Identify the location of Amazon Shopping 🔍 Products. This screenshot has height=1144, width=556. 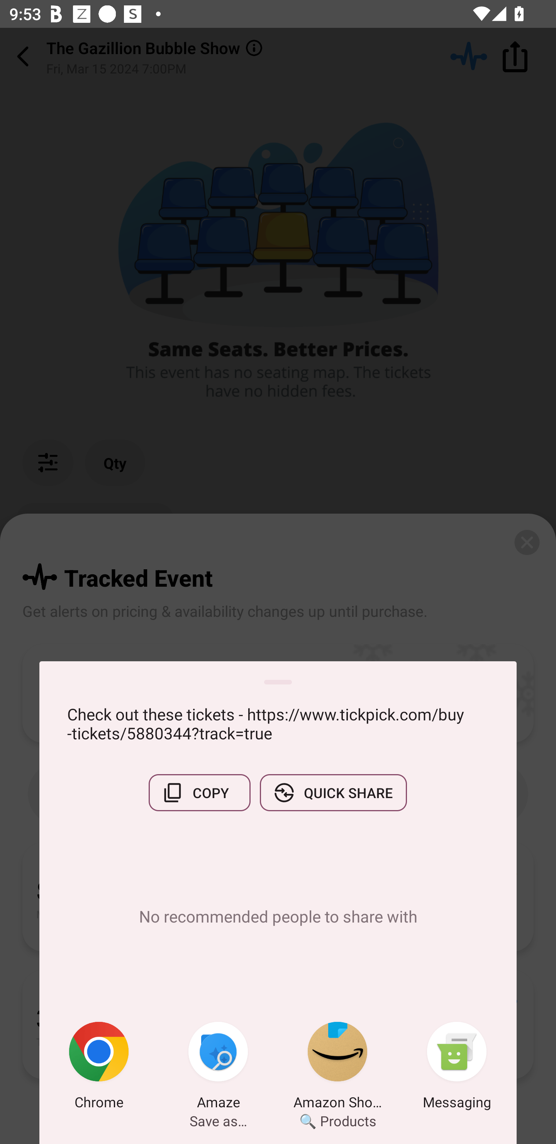
(337, 1068).